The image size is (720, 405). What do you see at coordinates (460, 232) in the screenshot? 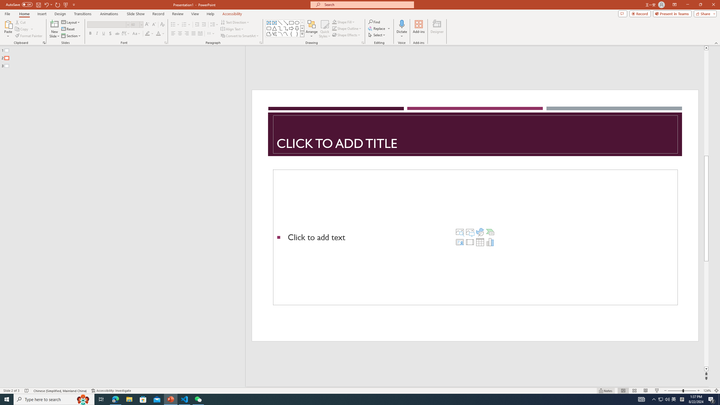
I see `Stock Images` at bounding box center [460, 232].